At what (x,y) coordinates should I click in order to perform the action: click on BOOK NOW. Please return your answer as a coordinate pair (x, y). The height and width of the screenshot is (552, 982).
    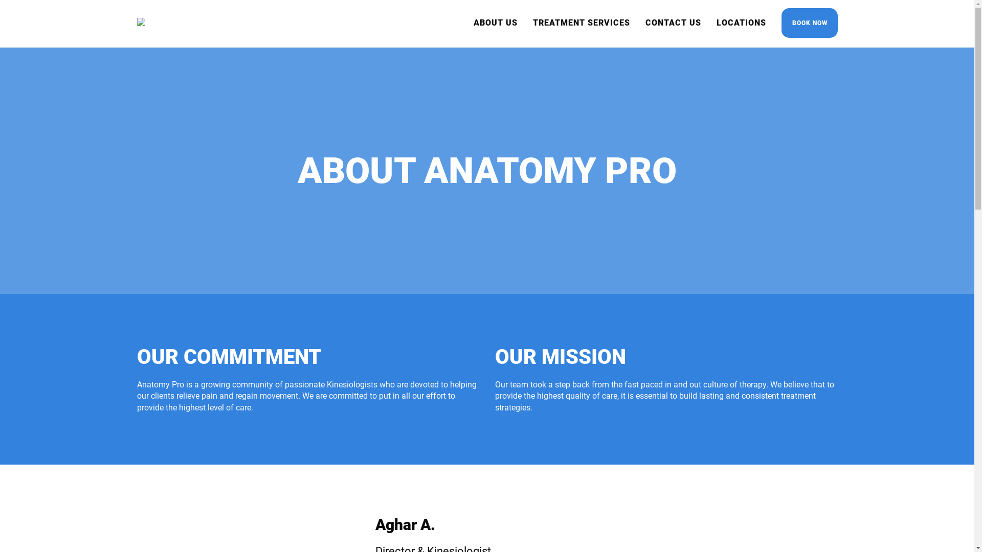
    Looking at the image, I should click on (810, 23).